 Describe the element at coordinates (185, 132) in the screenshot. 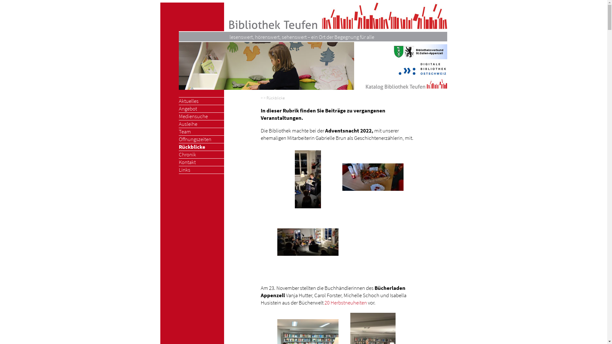

I see `Team` at that location.